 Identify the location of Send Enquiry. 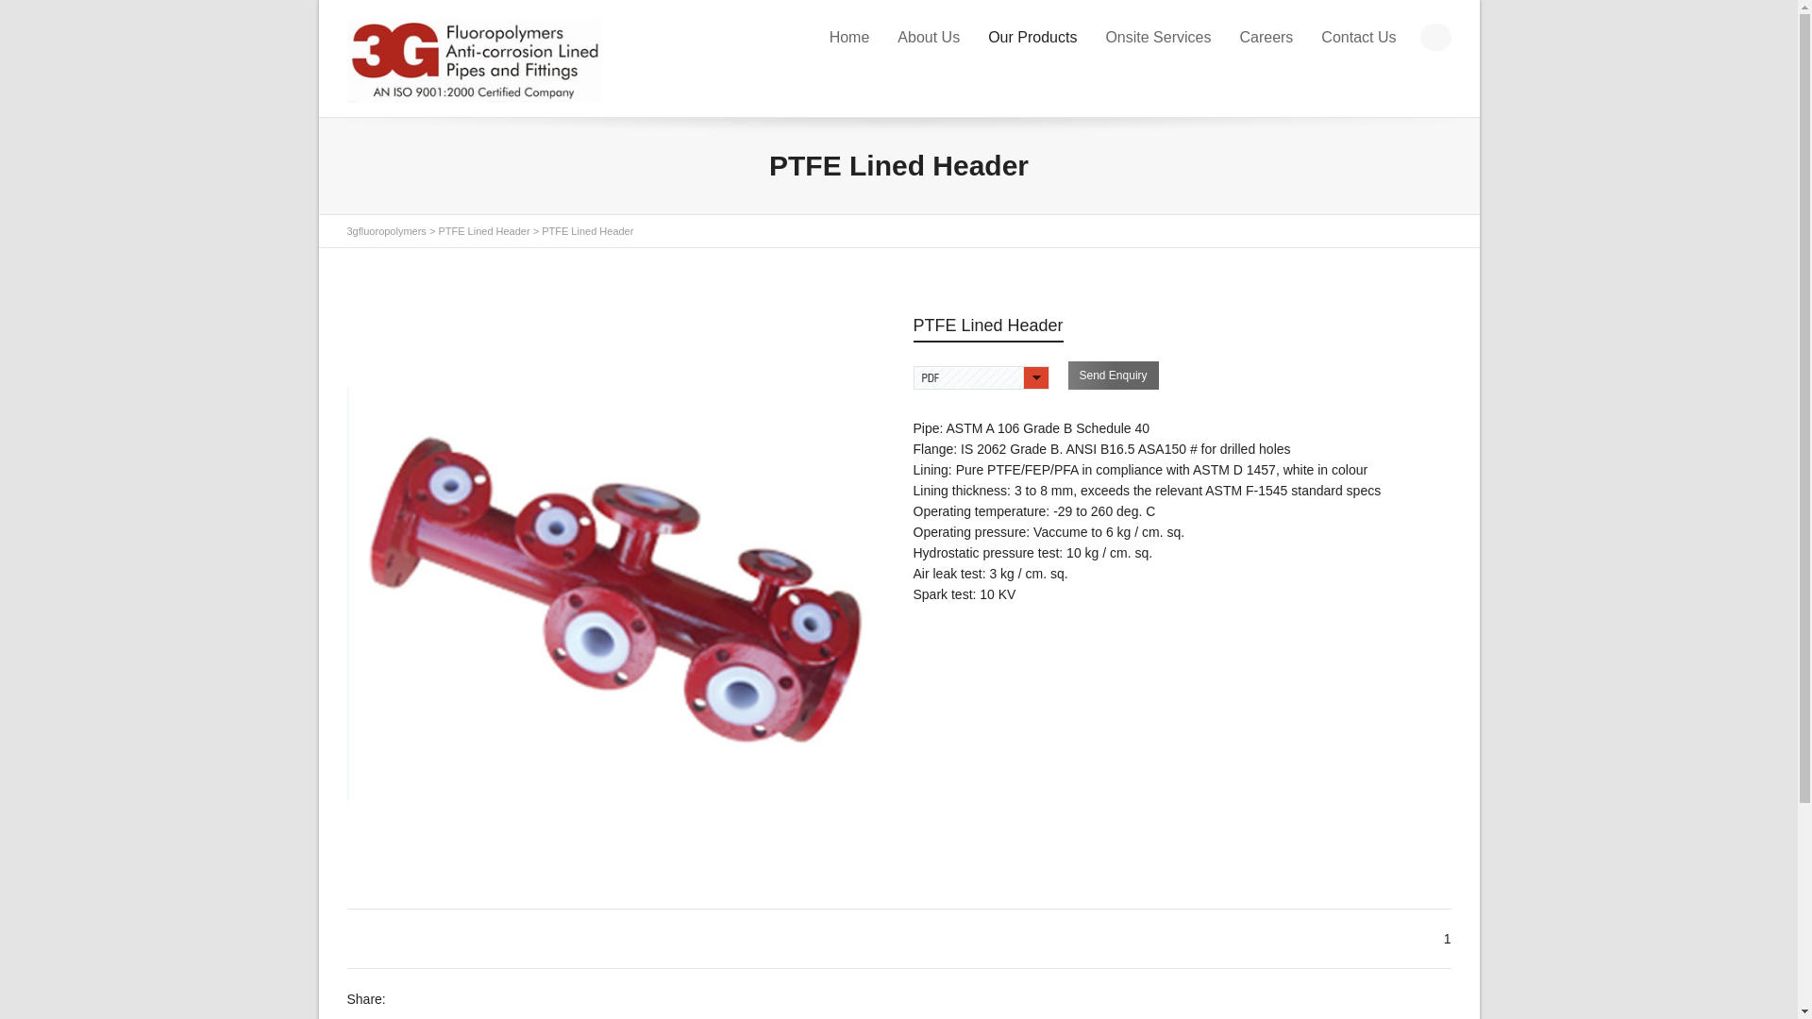
(1114, 376).